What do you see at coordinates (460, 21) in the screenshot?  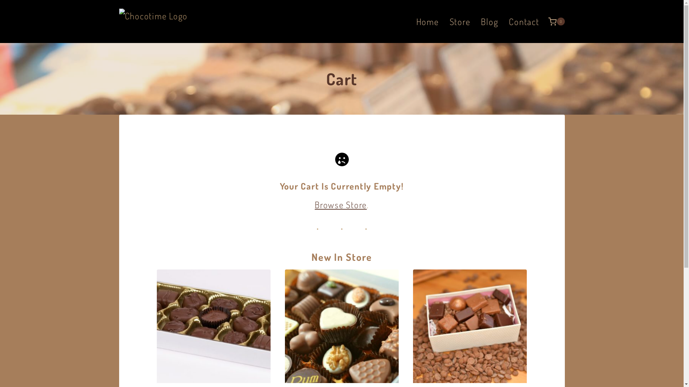 I see `Store` at bounding box center [460, 21].